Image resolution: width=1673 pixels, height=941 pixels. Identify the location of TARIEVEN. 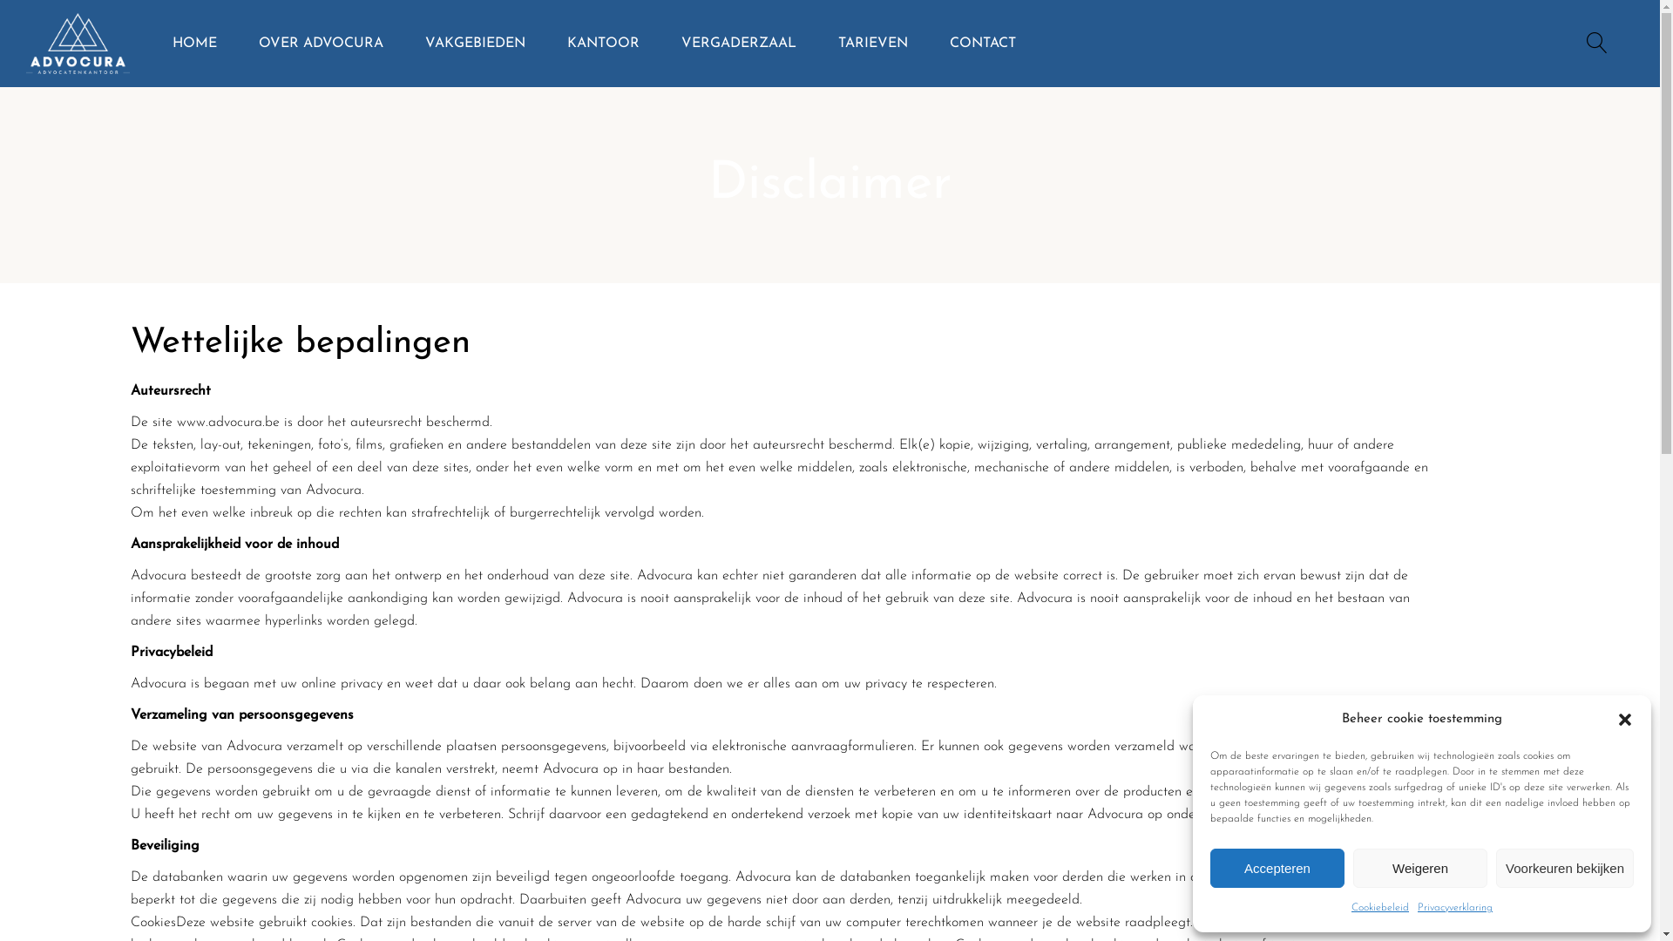
(873, 44).